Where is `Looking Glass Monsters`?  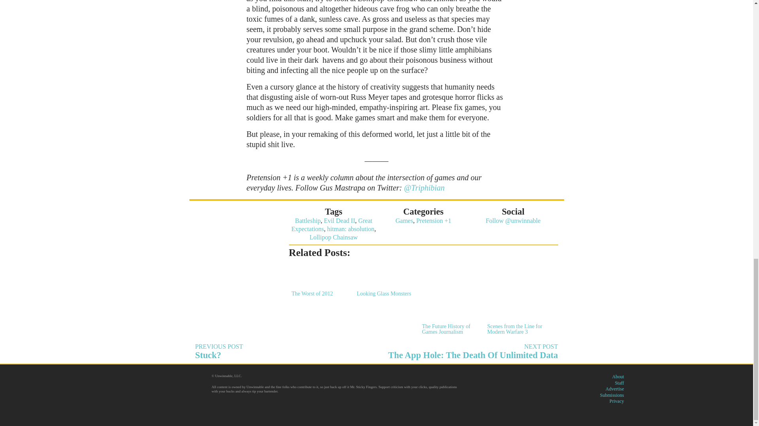
Looking Glass Monsters is located at coordinates (319, 280).